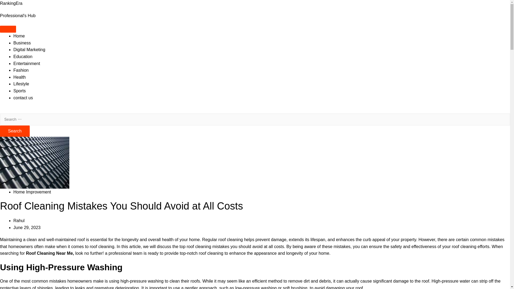  Describe the element at coordinates (23, 98) in the screenshot. I see `contact us` at that location.